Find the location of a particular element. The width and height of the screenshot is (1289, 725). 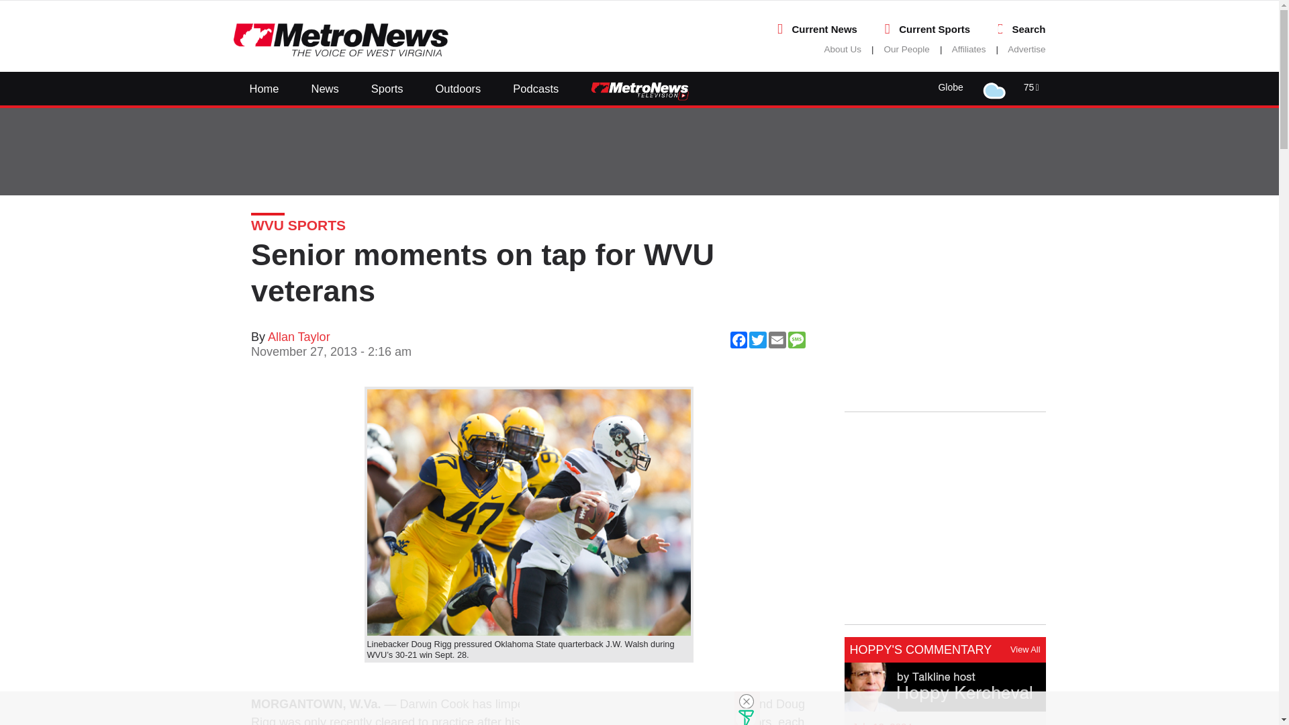

Affiliates is located at coordinates (969, 49).